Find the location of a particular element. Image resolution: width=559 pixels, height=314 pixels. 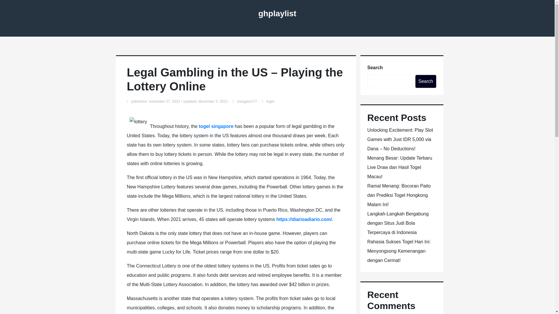

maxgacor77 is located at coordinates (247, 101).